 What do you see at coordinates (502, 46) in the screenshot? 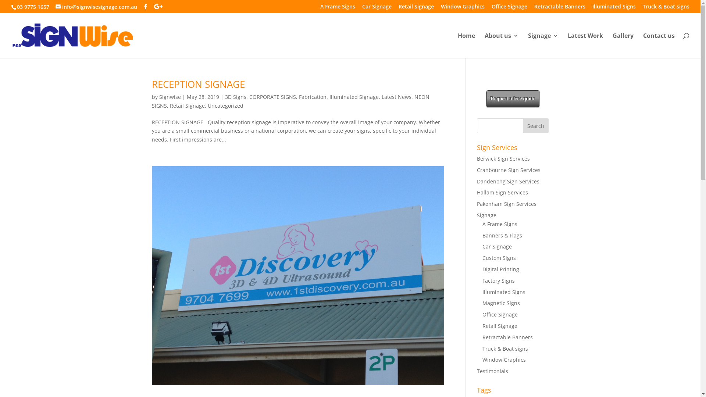
I see `About us` at bounding box center [502, 46].